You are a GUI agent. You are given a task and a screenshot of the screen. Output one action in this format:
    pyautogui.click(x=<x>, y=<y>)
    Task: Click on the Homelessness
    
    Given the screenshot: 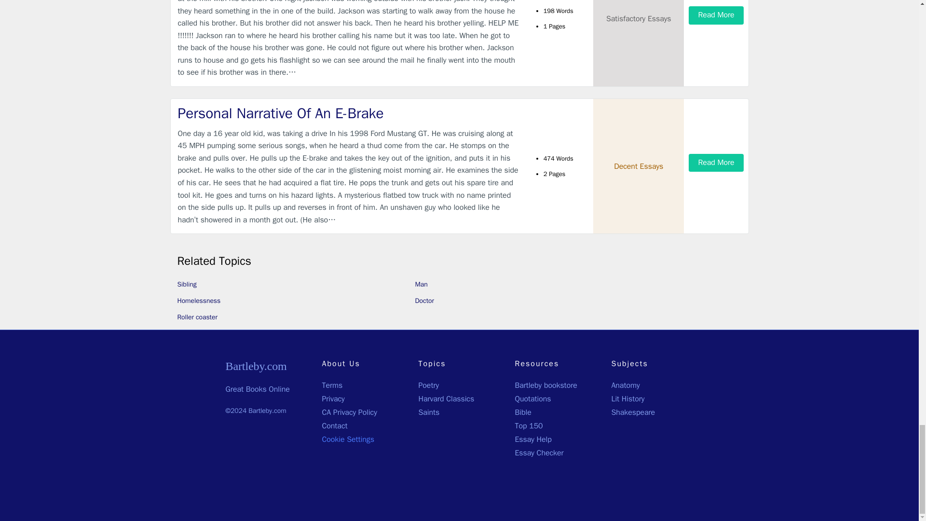 What is the action you would take?
    pyautogui.click(x=199, y=300)
    